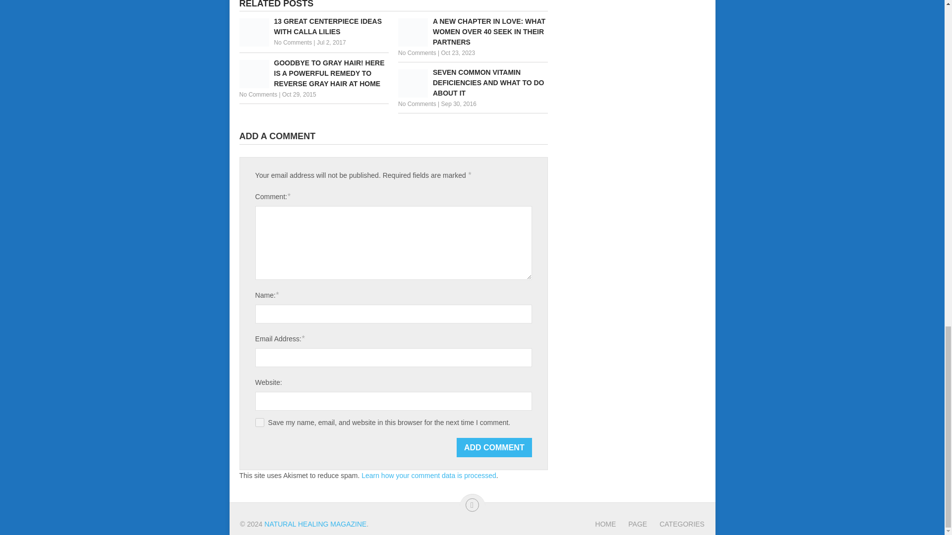 This screenshot has height=535, width=952. What do you see at coordinates (313, 27) in the screenshot?
I see `13 GREAT CENTERPIECE IDEAS WITH CALLA LILIES` at bounding box center [313, 27].